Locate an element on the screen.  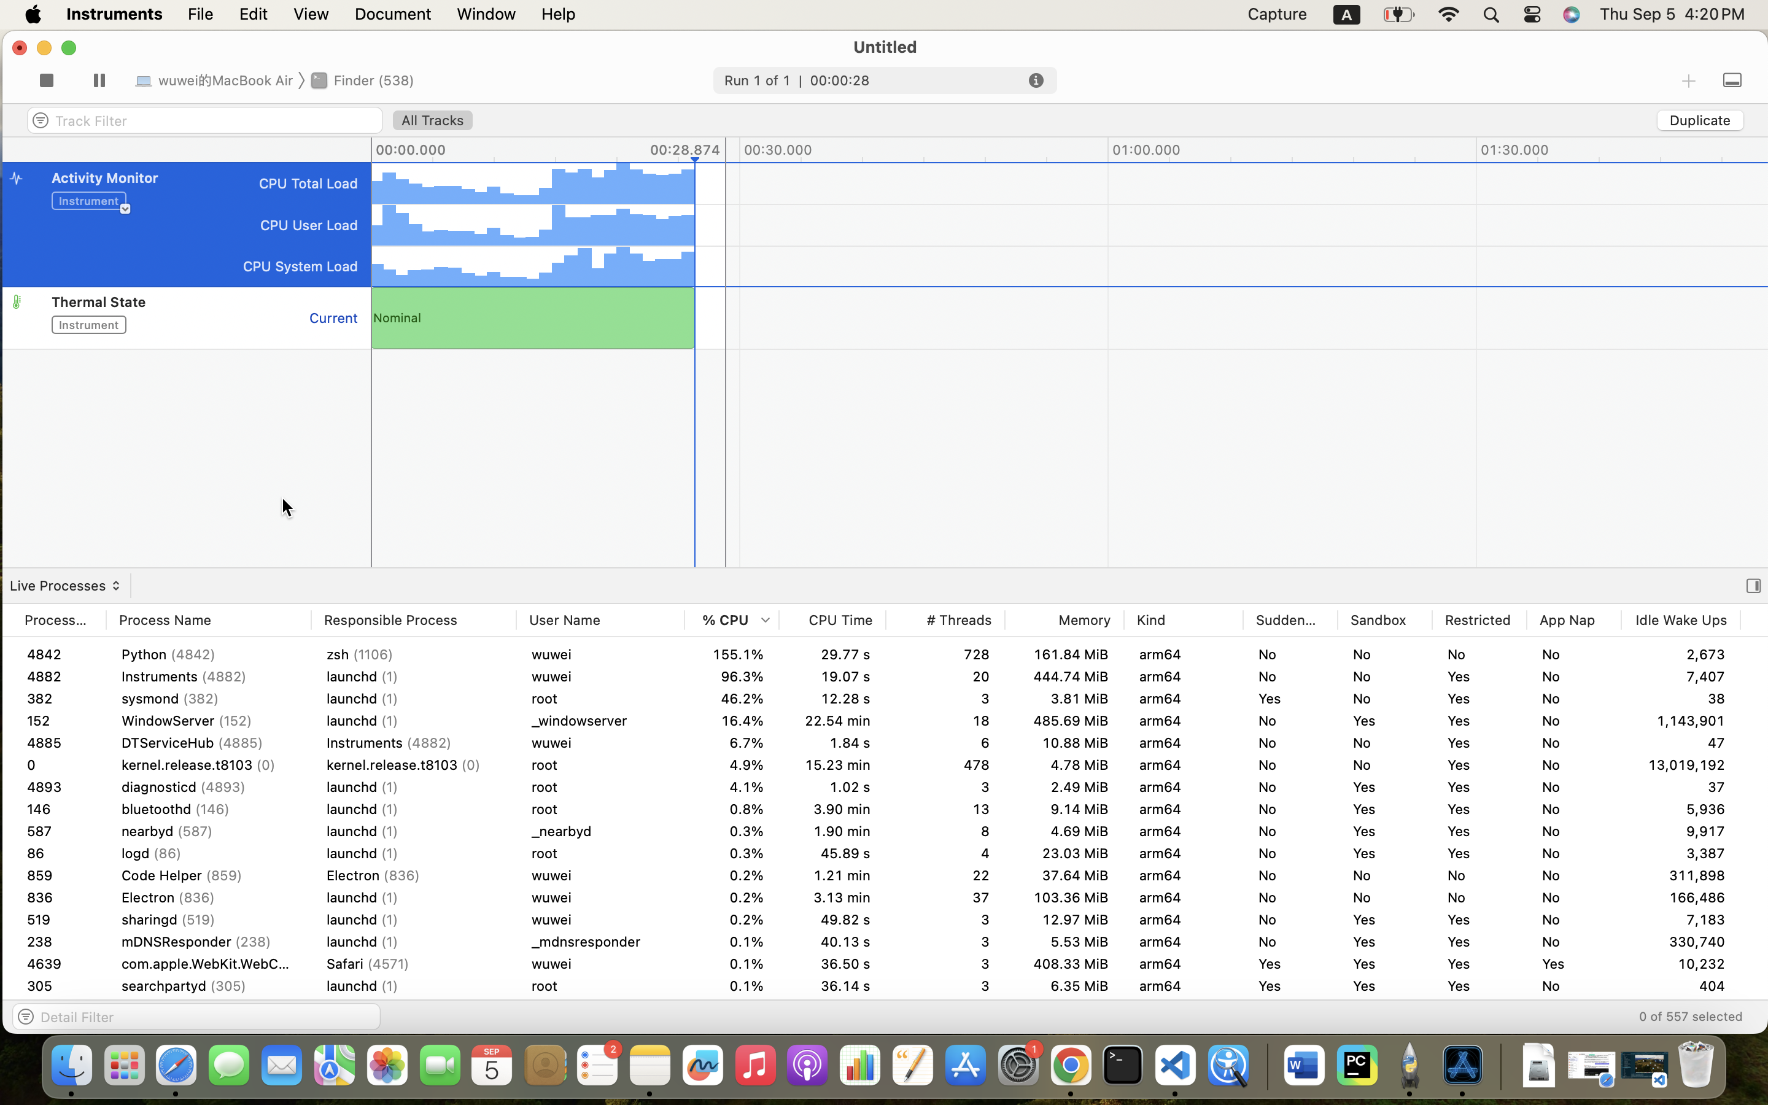
nearbyd (587) is located at coordinates (209, 853).